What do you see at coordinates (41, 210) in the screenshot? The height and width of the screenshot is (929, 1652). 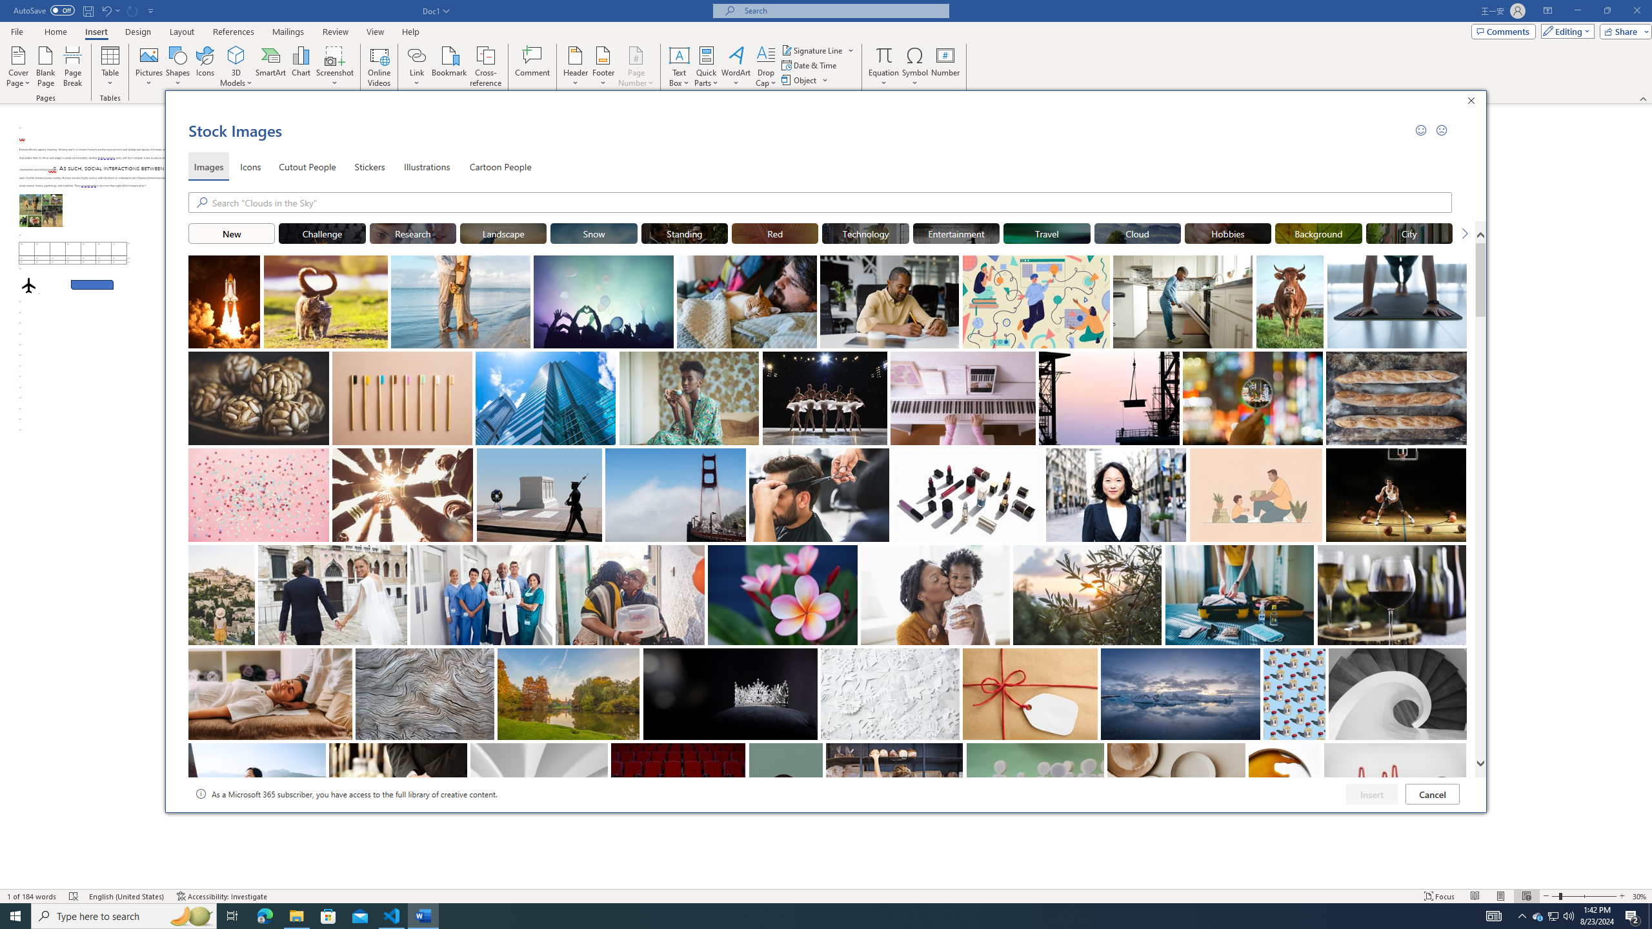 I see `Morphological variation in six dogs` at bounding box center [41, 210].